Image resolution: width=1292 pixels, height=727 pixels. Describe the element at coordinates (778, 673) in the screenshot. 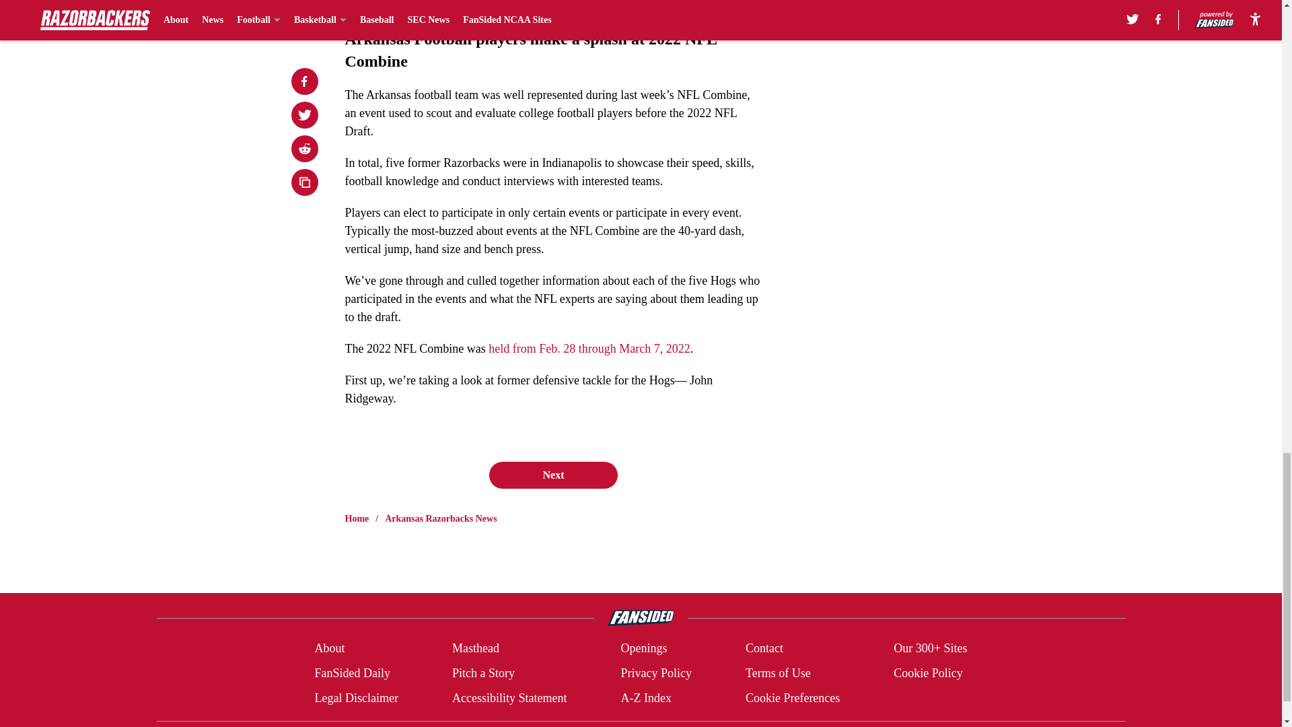

I see `Terms of Use` at that location.